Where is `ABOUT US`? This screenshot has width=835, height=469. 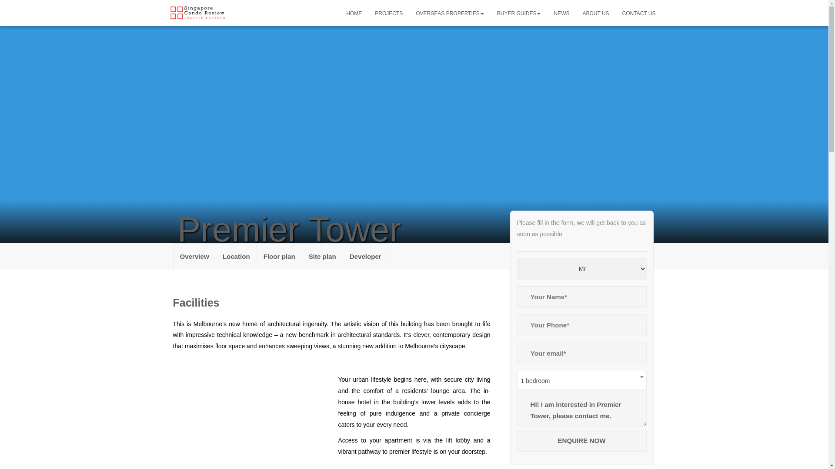 ABOUT US is located at coordinates (596, 13).